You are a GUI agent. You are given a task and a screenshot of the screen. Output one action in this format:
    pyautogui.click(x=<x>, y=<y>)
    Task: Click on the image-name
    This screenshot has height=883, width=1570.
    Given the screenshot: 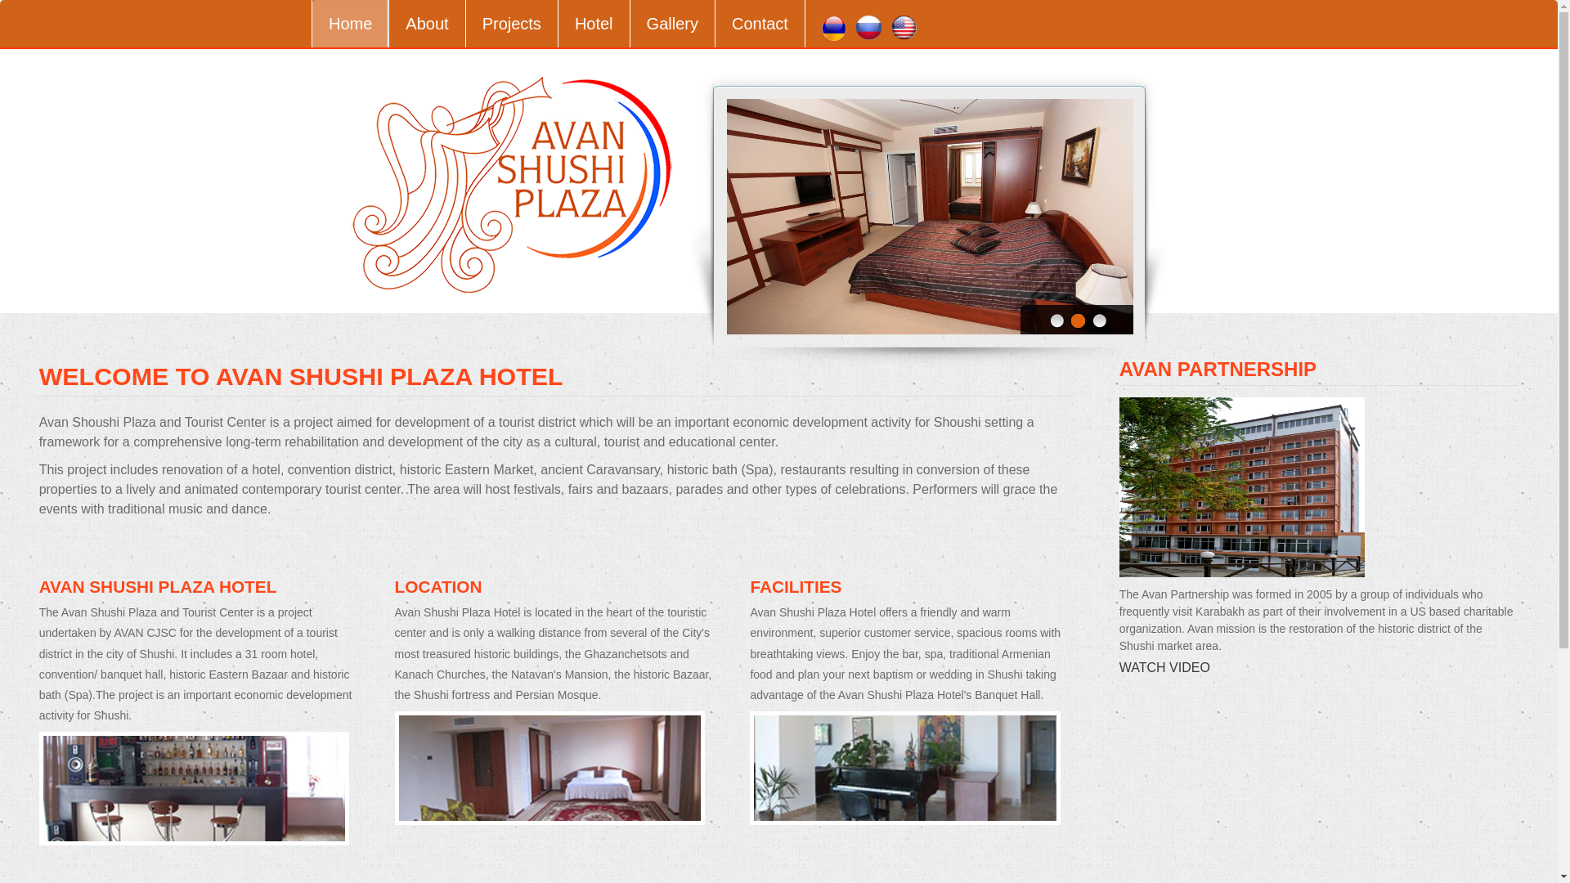 What is the action you would take?
    pyautogui.click(x=549, y=768)
    